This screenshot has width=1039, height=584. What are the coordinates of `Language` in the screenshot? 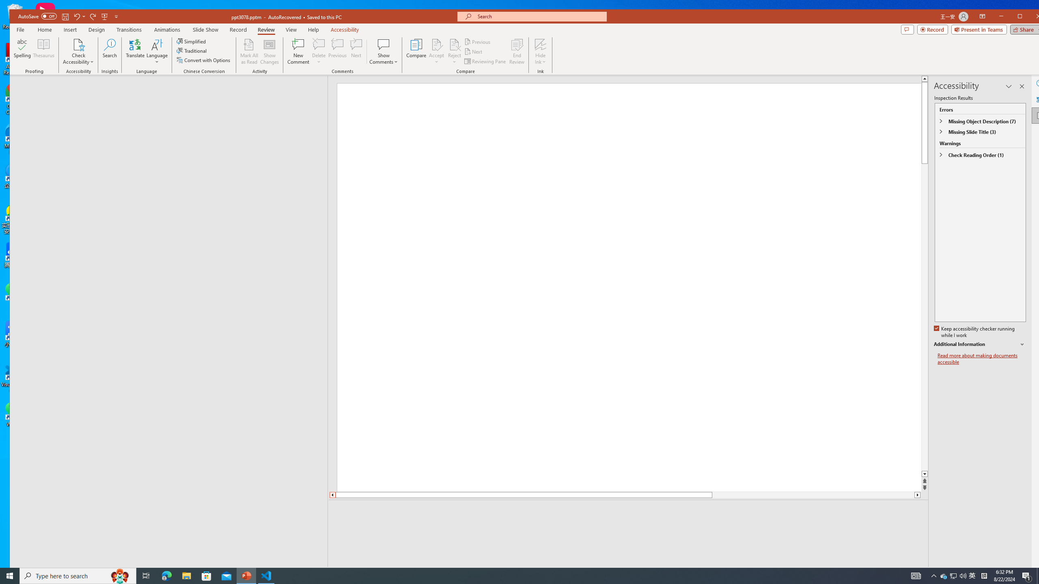 It's located at (157, 52).